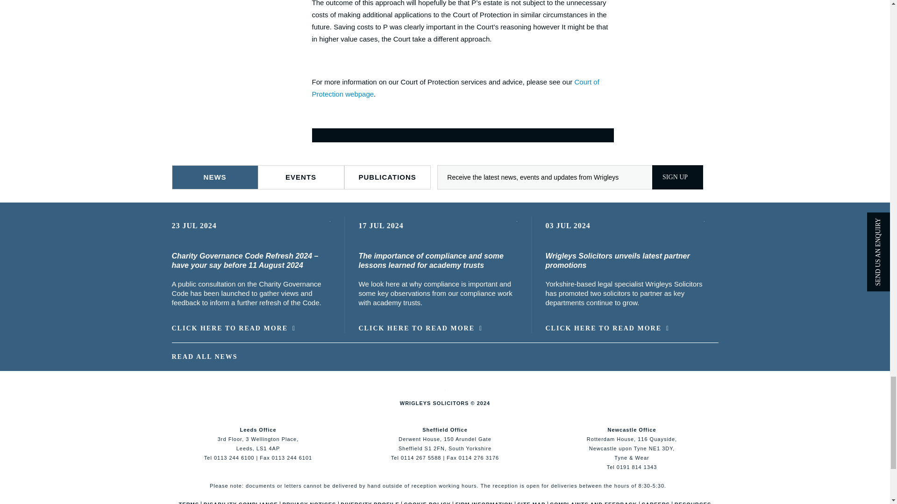 This screenshot has width=897, height=504. What do you see at coordinates (320, 133) in the screenshot?
I see `on` at bounding box center [320, 133].